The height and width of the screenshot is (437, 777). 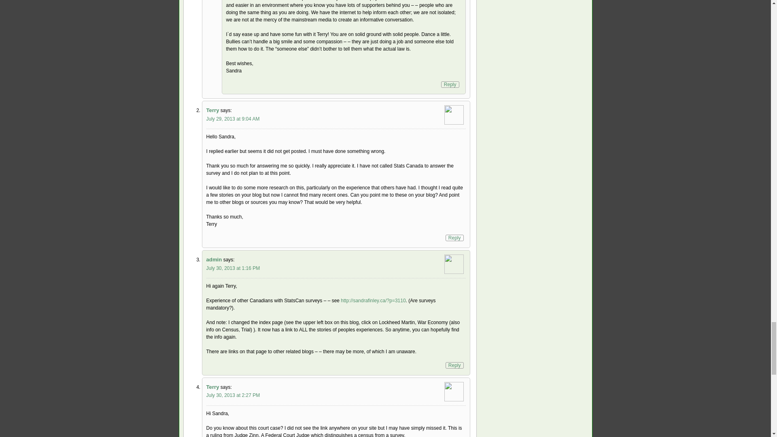 I want to click on Reply, so click(x=450, y=84).